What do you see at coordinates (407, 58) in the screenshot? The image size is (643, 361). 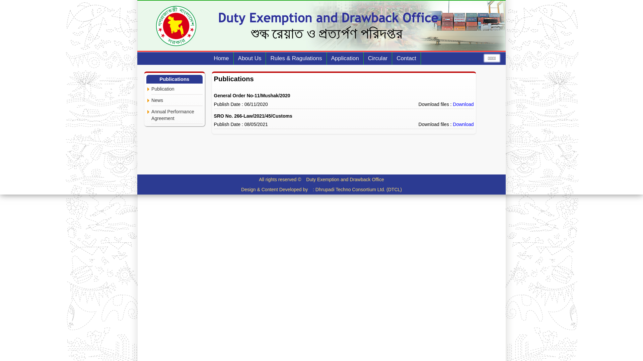 I see `Contact` at bounding box center [407, 58].